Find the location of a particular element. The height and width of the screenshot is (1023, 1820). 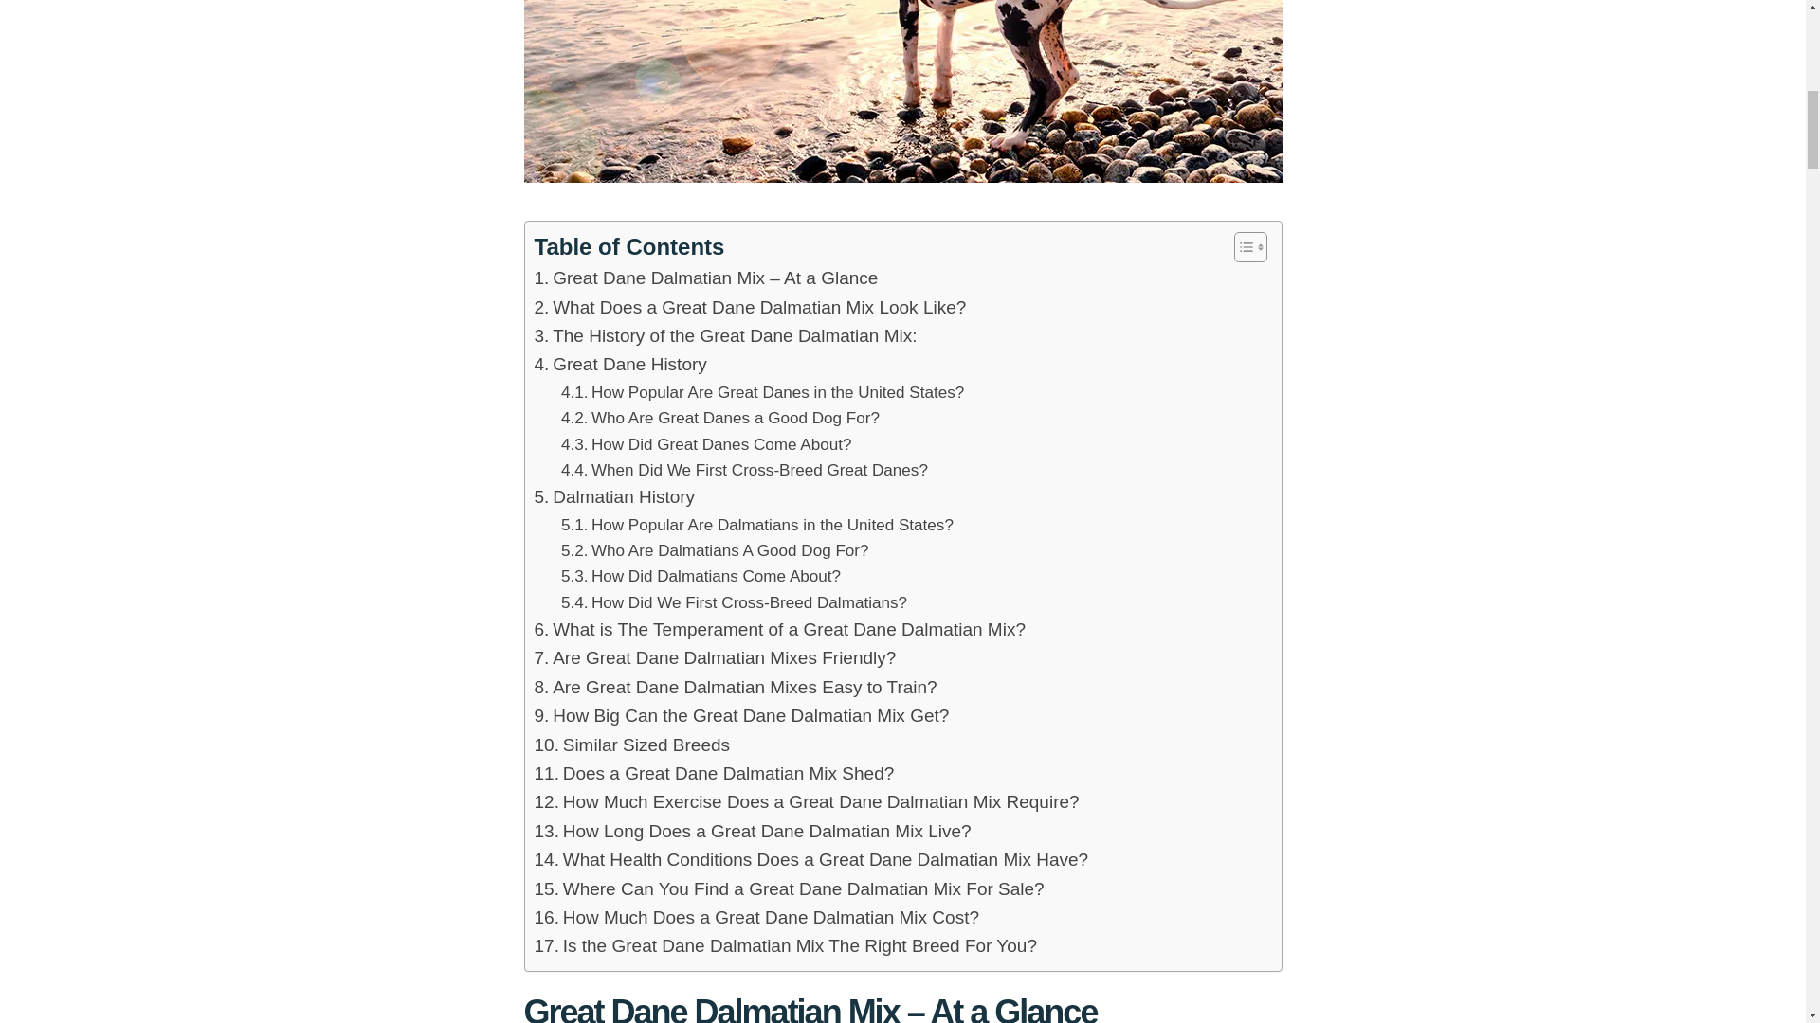

Similar Sized Breeds is located at coordinates (633, 745).